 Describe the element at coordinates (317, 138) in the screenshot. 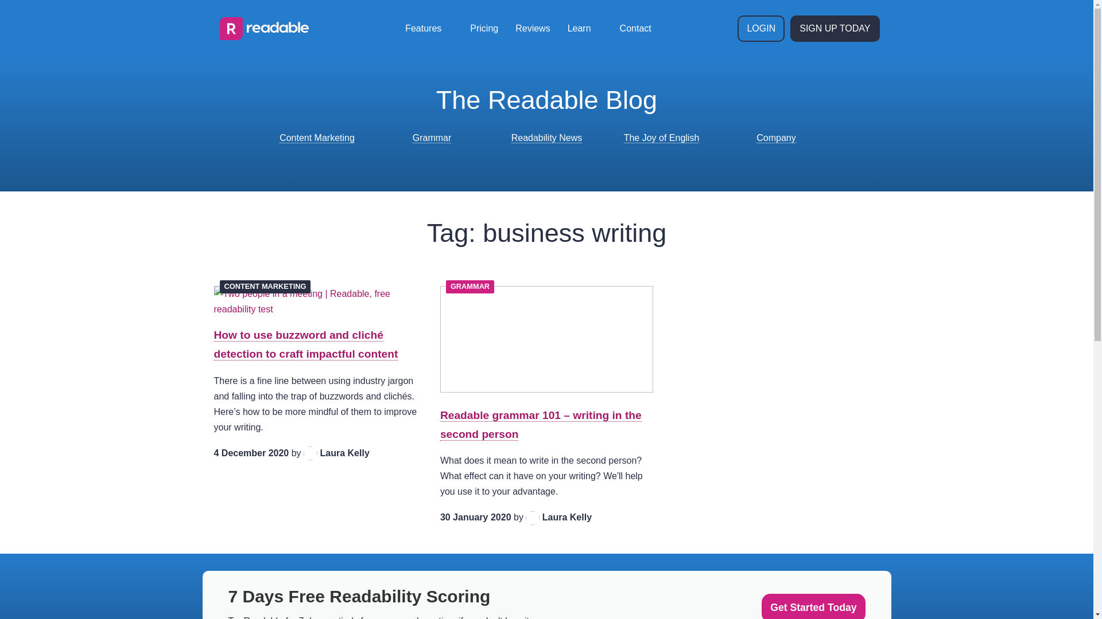

I see `Content Marketing` at that location.